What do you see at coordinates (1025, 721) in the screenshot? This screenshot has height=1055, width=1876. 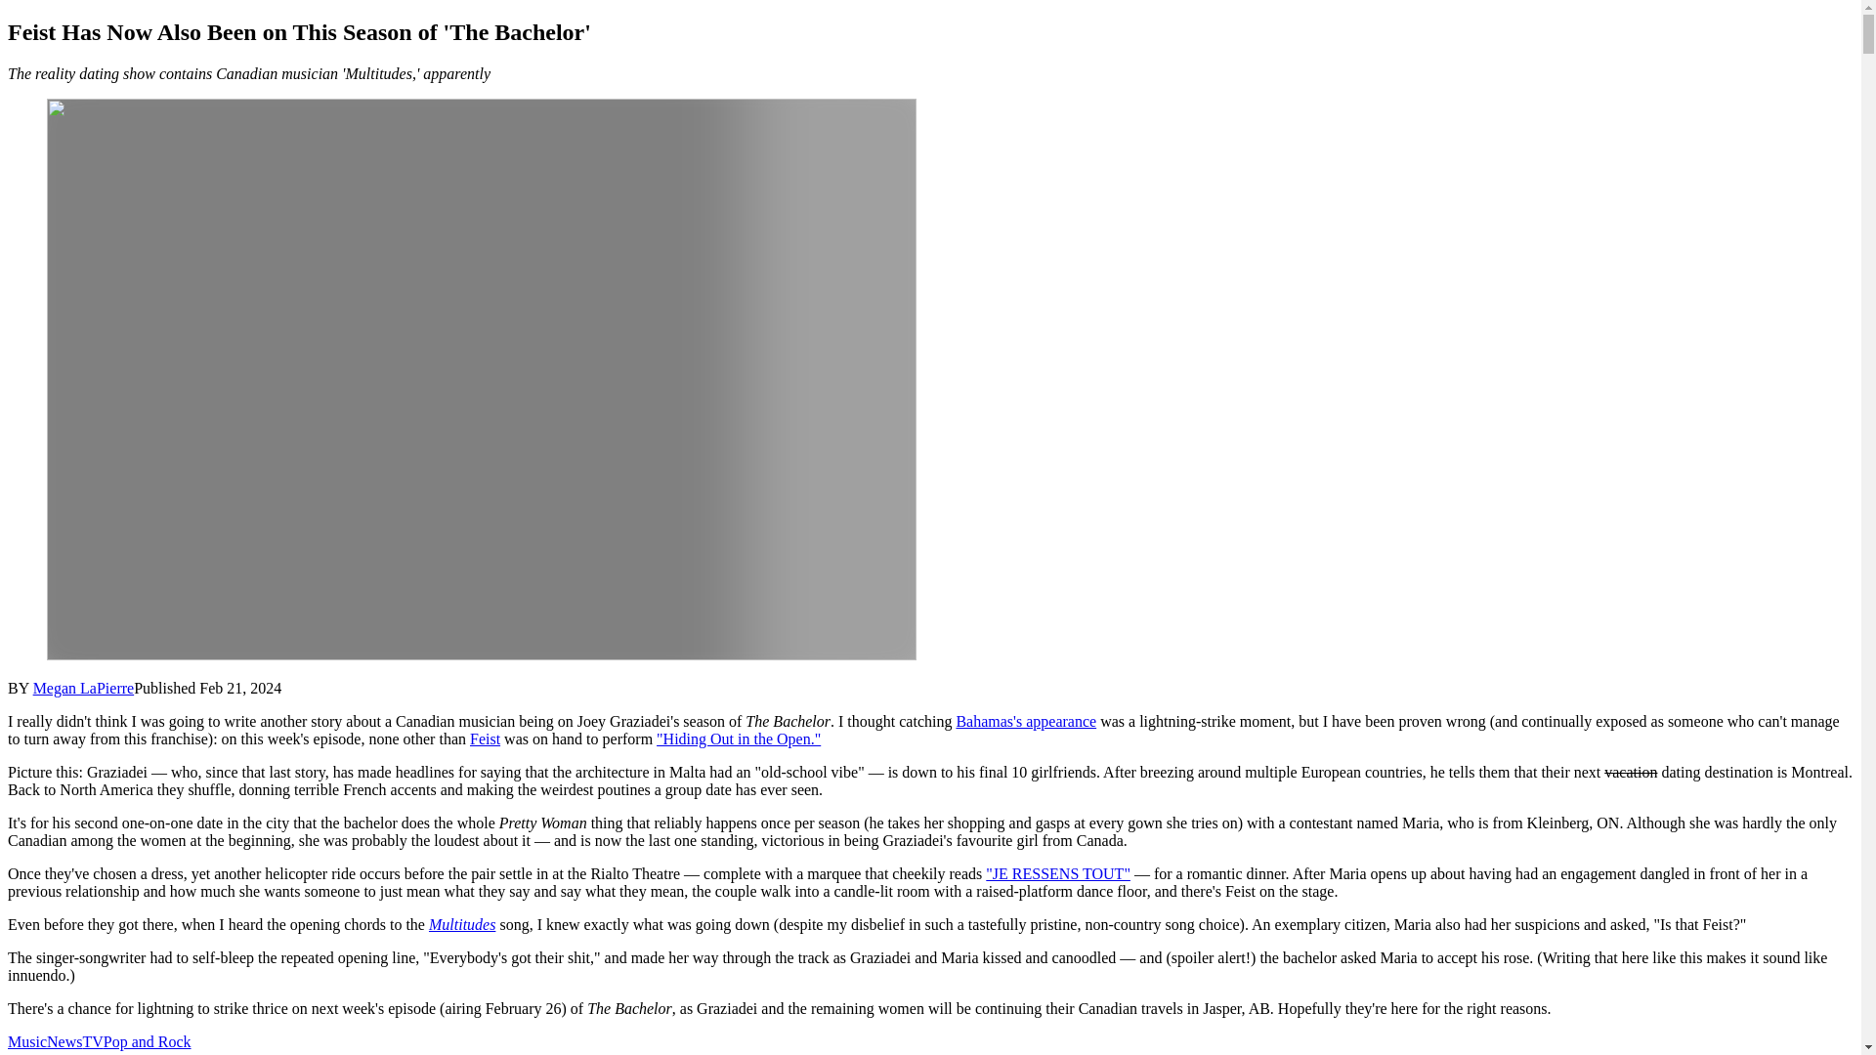 I see `Bahamas's appearance` at bounding box center [1025, 721].